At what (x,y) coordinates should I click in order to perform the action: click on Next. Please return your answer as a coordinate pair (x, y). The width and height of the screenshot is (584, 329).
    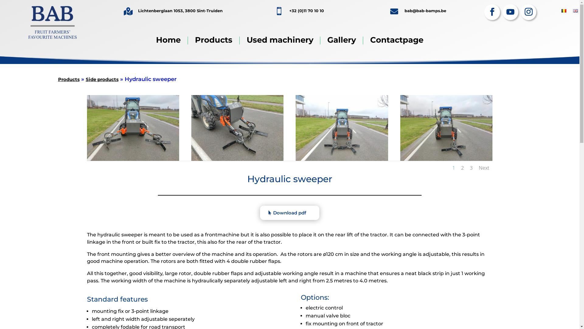
    Looking at the image, I should click on (484, 168).